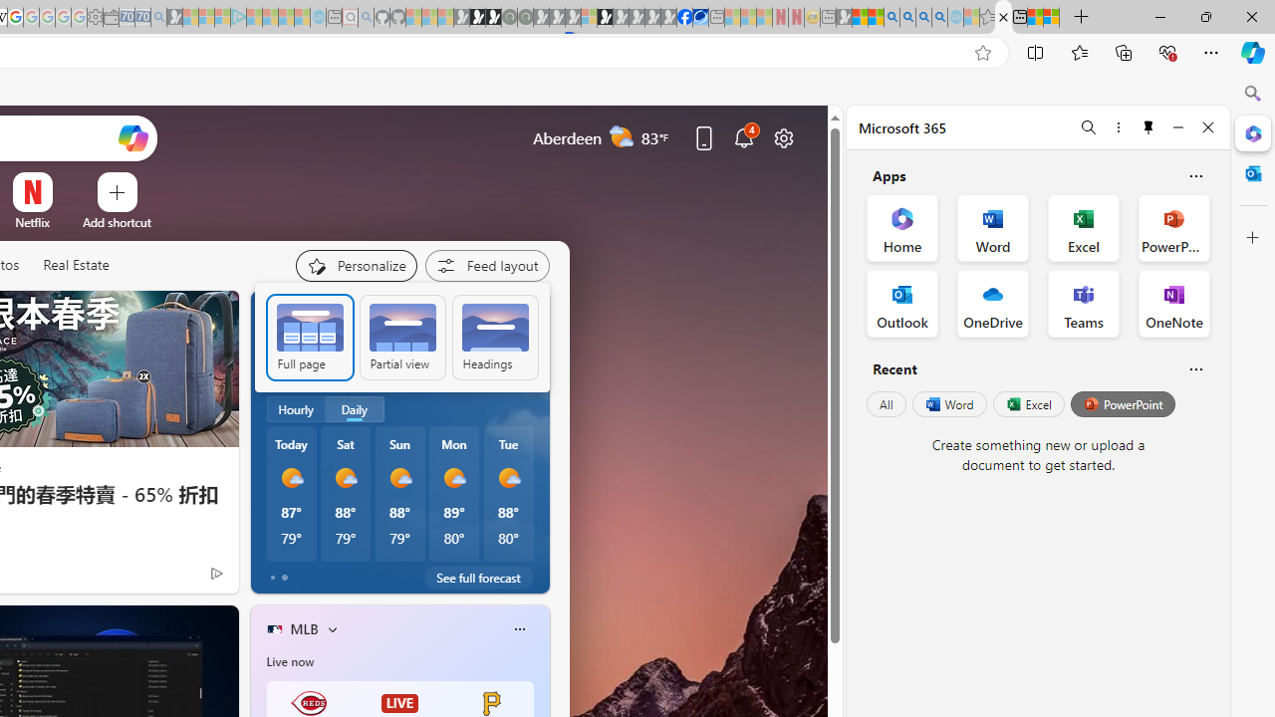 Image resolution: width=1275 pixels, height=717 pixels. I want to click on Netflix, so click(32, 222).